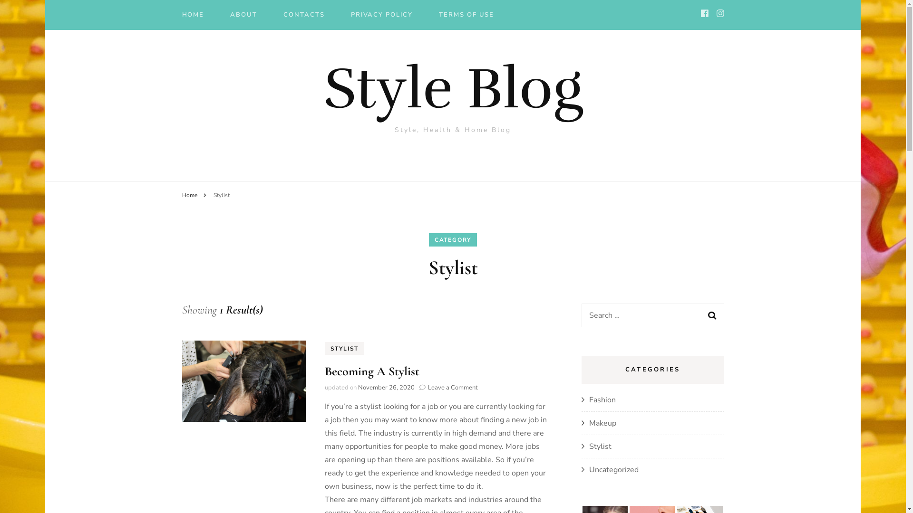  What do you see at coordinates (453, 89) in the screenshot?
I see `Style Blog` at bounding box center [453, 89].